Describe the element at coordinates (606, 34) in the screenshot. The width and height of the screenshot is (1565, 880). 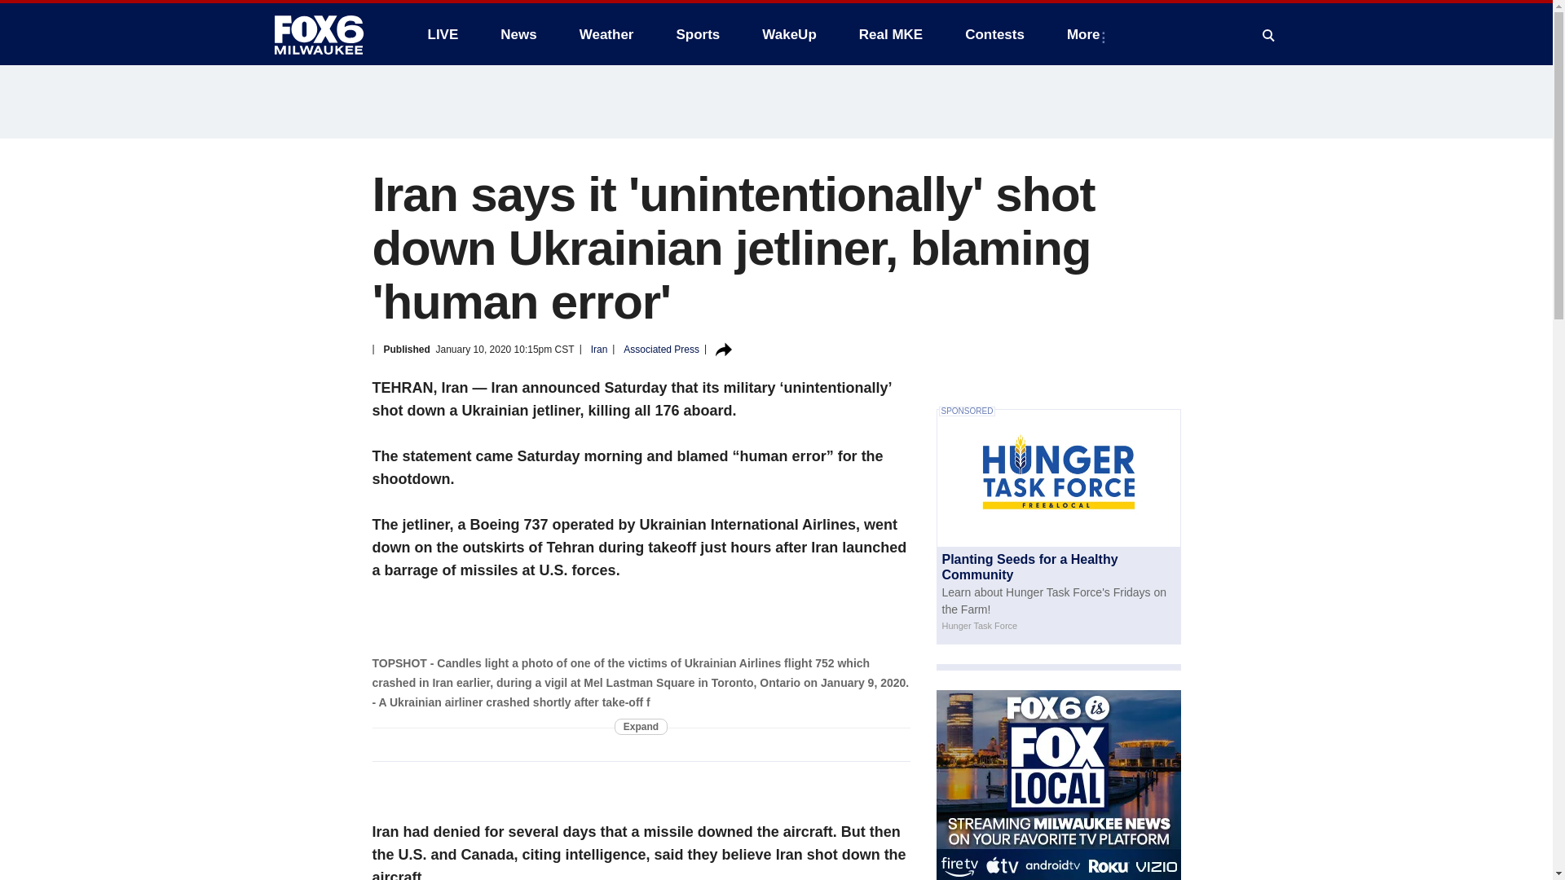
I see `Weather` at that location.